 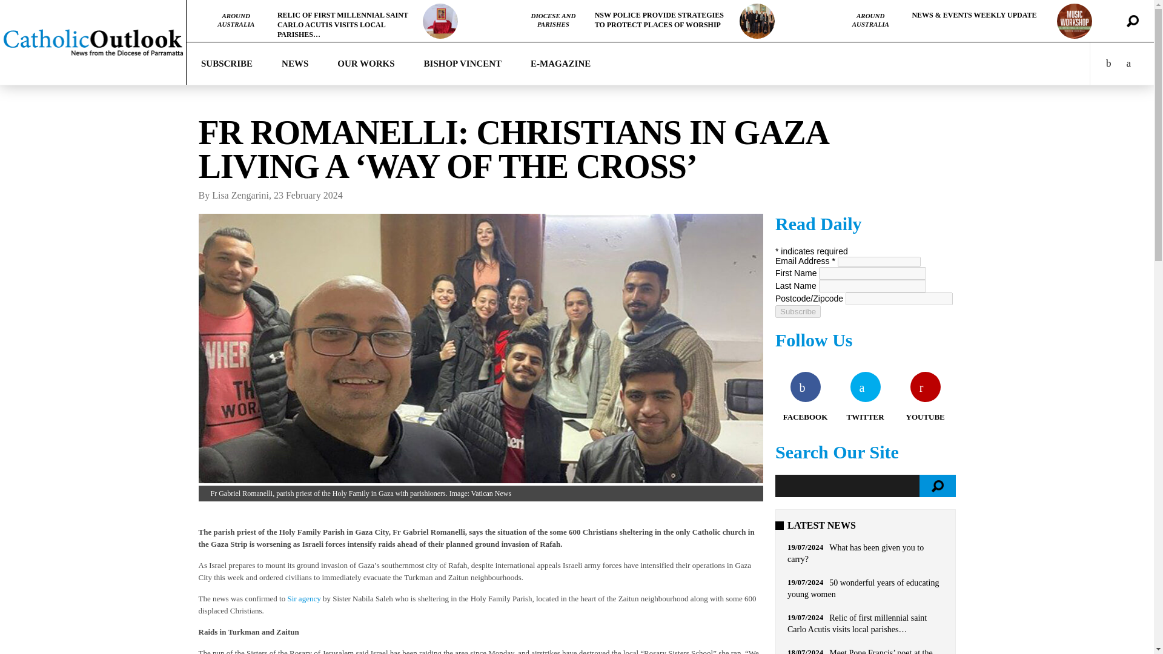 What do you see at coordinates (227, 64) in the screenshot?
I see `Subscribe` at bounding box center [227, 64].